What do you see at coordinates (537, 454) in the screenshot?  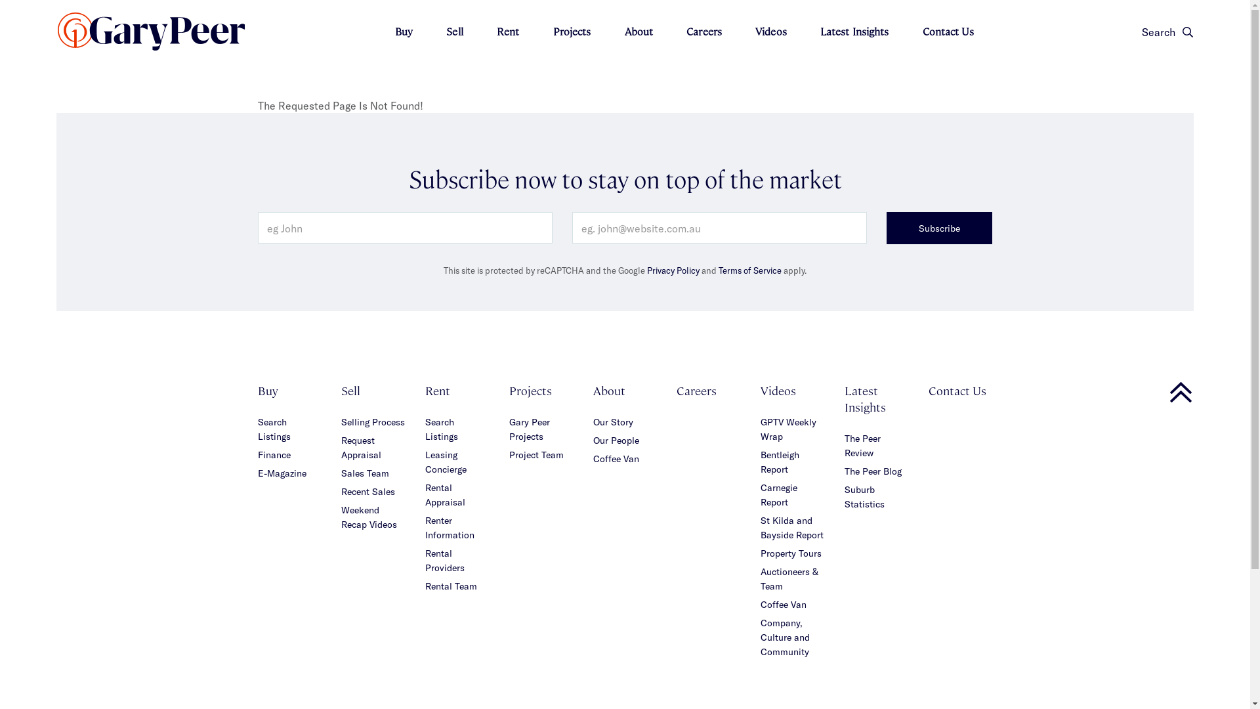 I see `Project Team` at bounding box center [537, 454].